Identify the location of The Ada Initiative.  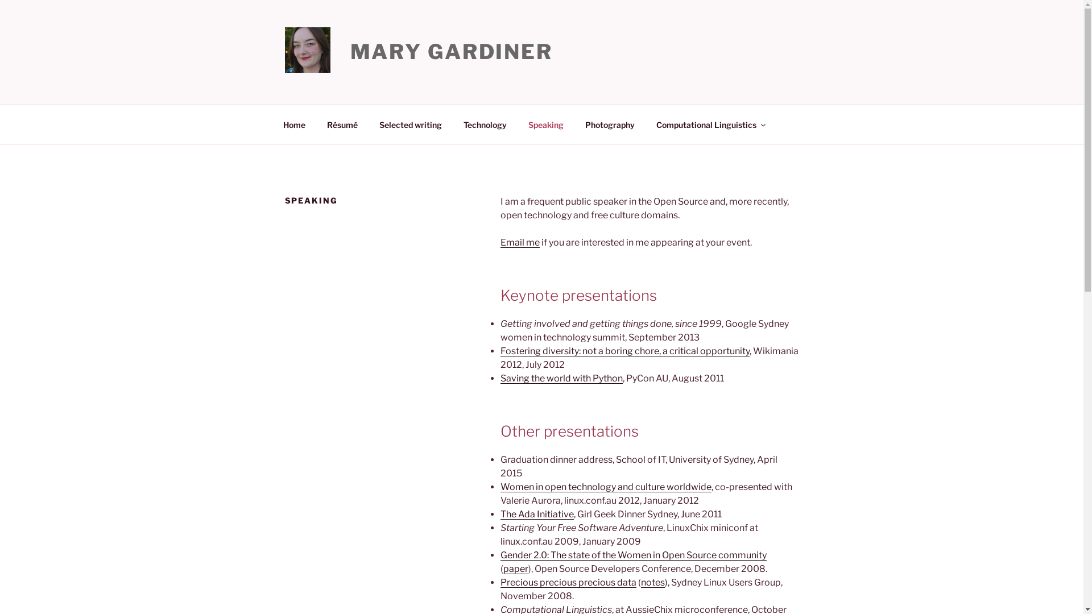
(537, 514).